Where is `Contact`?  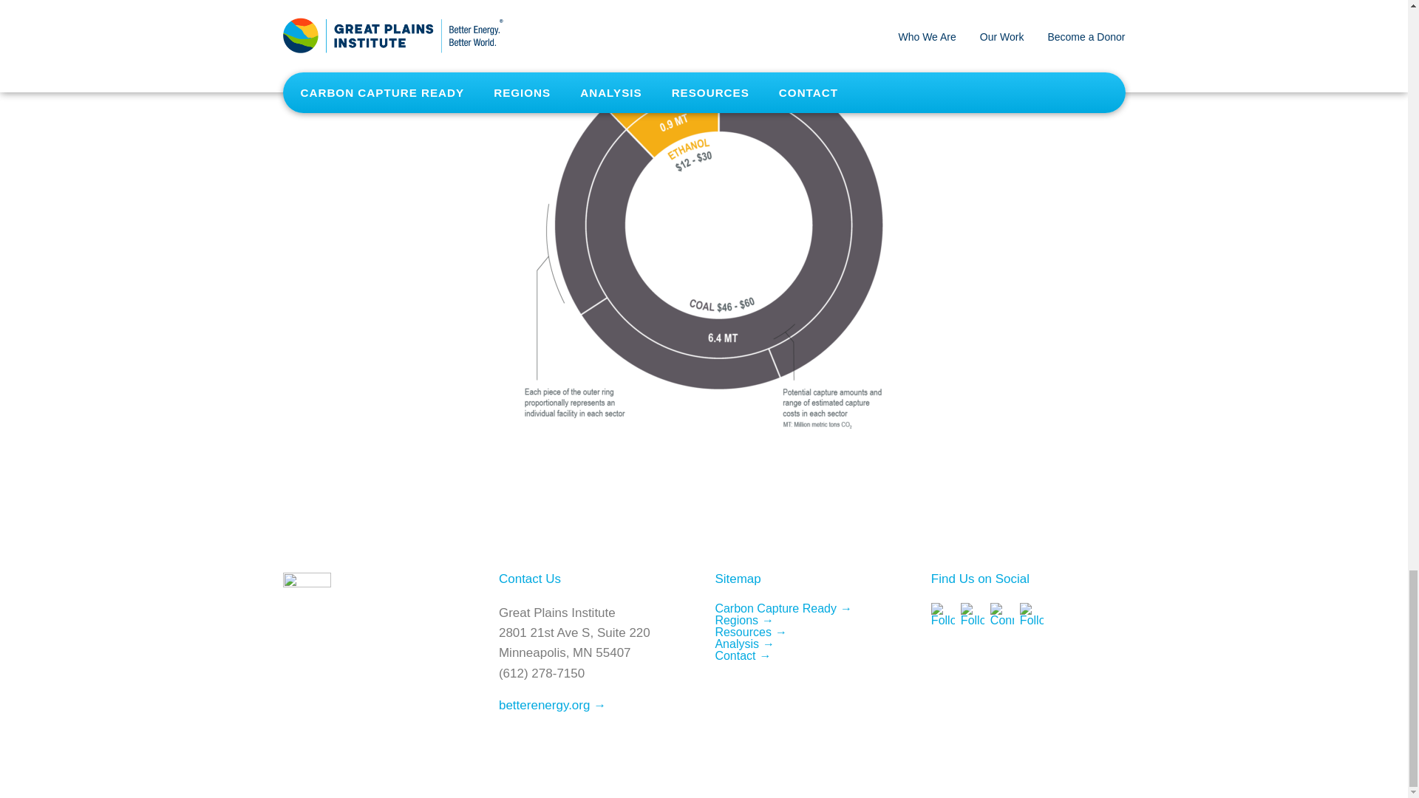 Contact is located at coordinates (742, 656).